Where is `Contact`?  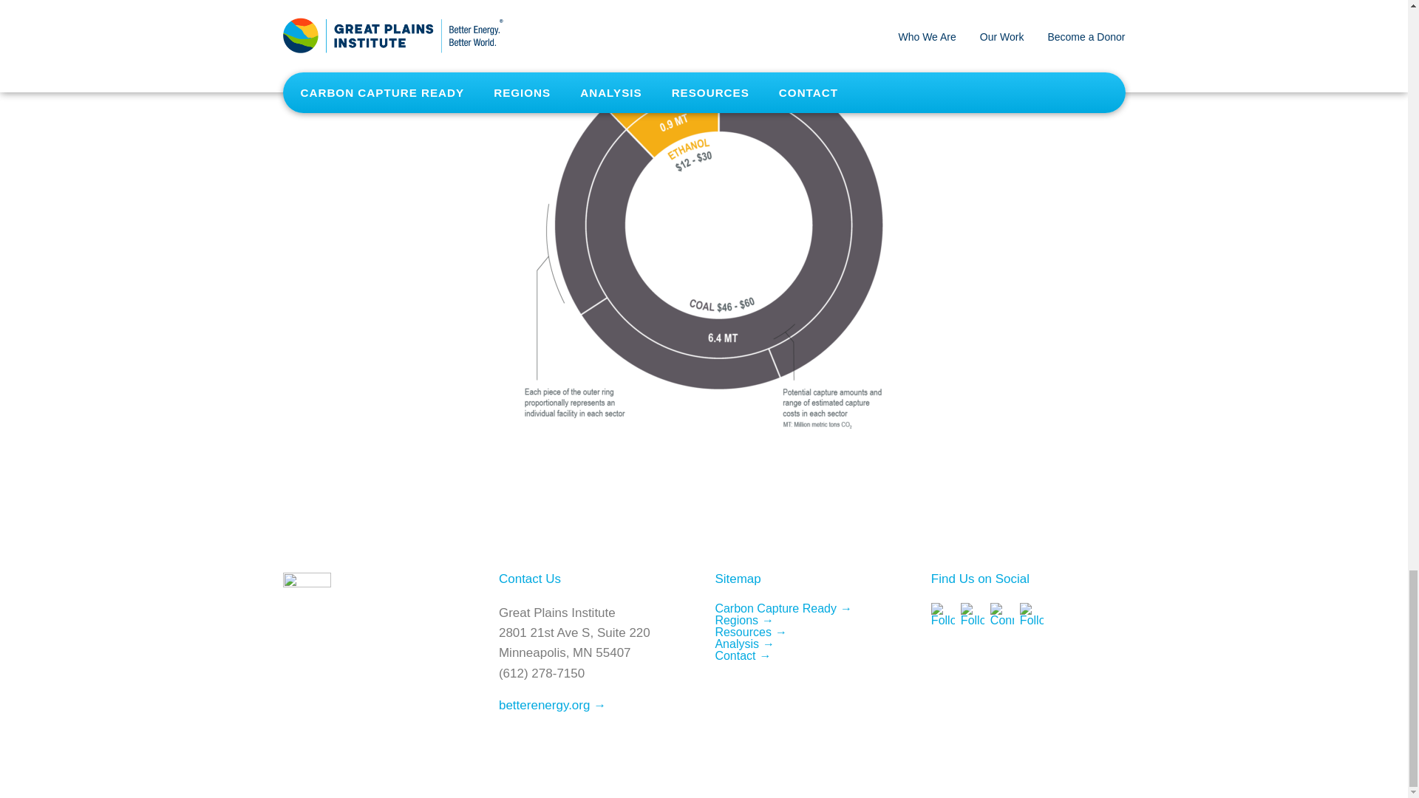 Contact is located at coordinates (742, 656).